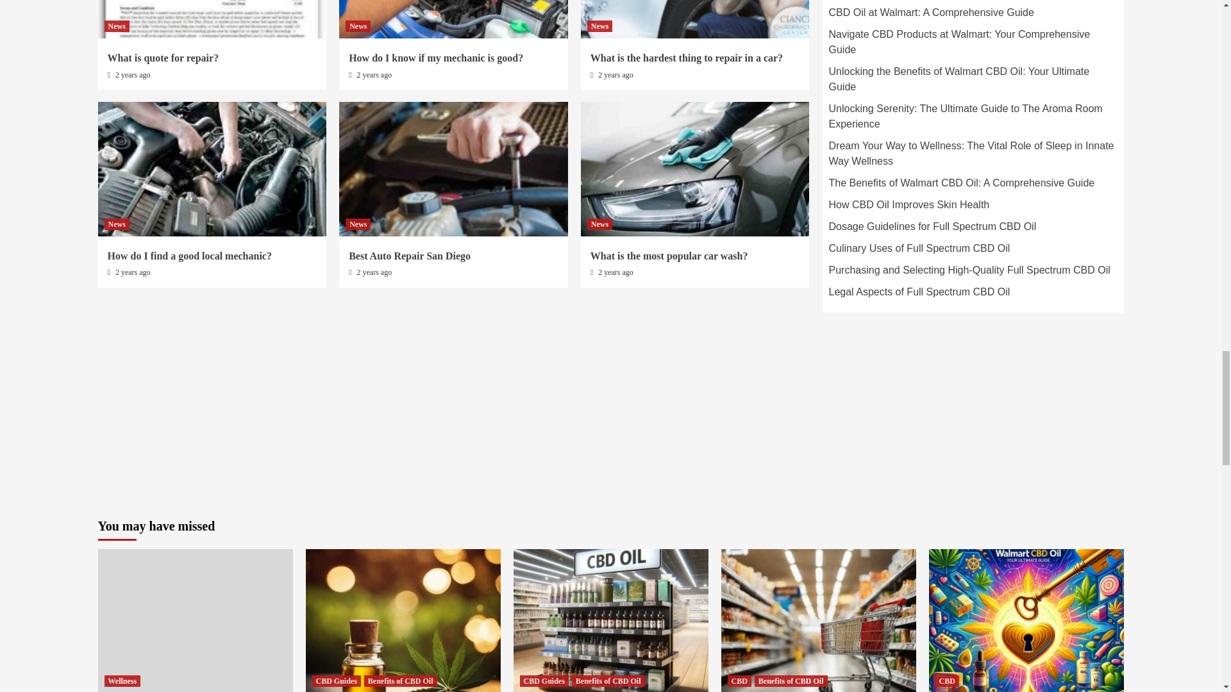  What do you see at coordinates (436, 58) in the screenshot?
I see `How do I know if my mechanic is good?` at bounding box center [436, 58].